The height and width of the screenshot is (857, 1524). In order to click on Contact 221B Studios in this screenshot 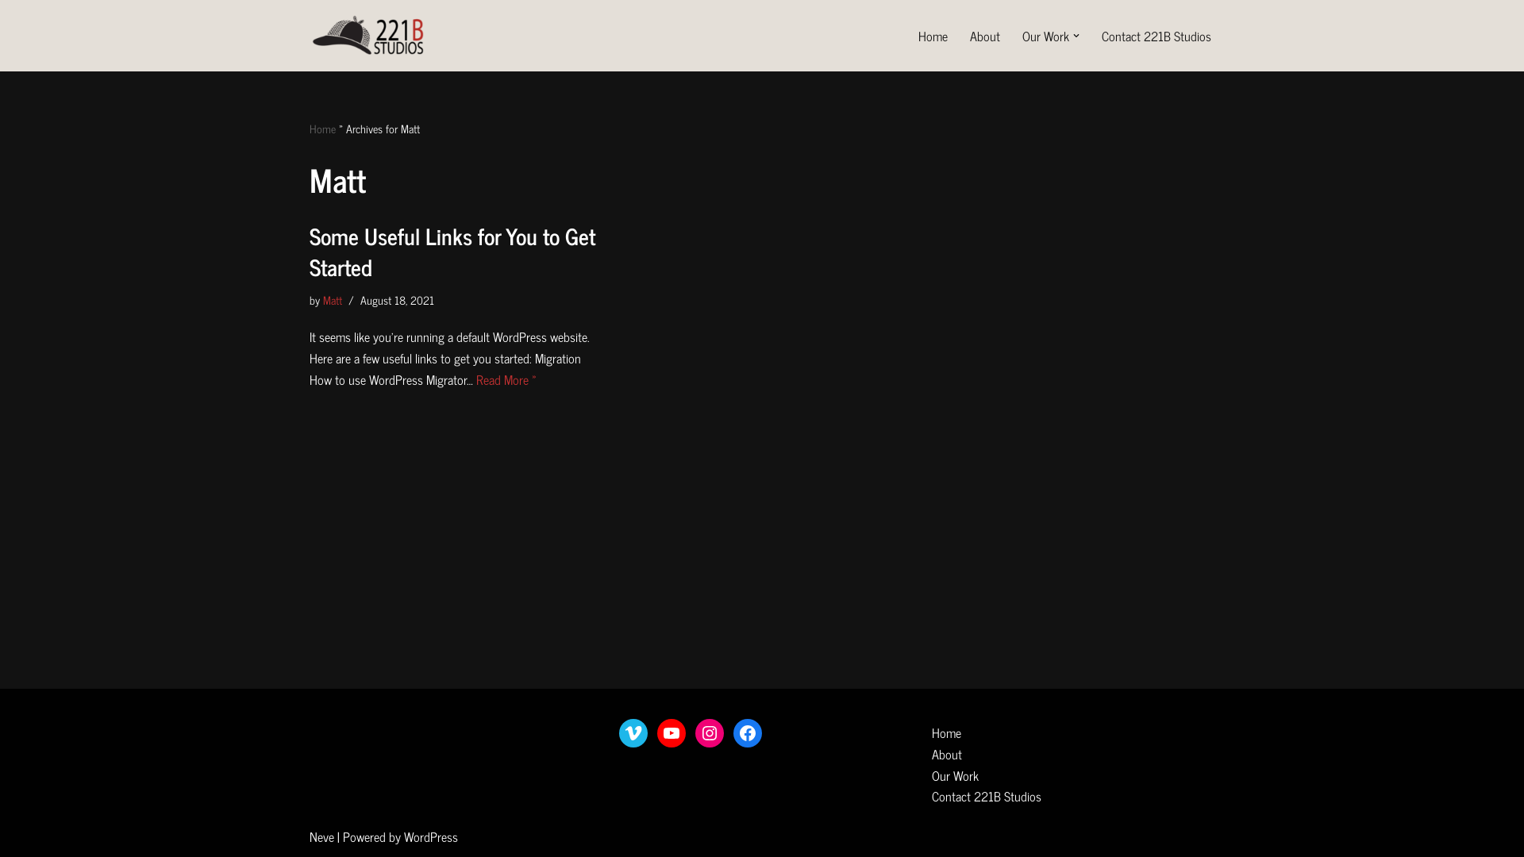, I will do `click(987, 797)`.